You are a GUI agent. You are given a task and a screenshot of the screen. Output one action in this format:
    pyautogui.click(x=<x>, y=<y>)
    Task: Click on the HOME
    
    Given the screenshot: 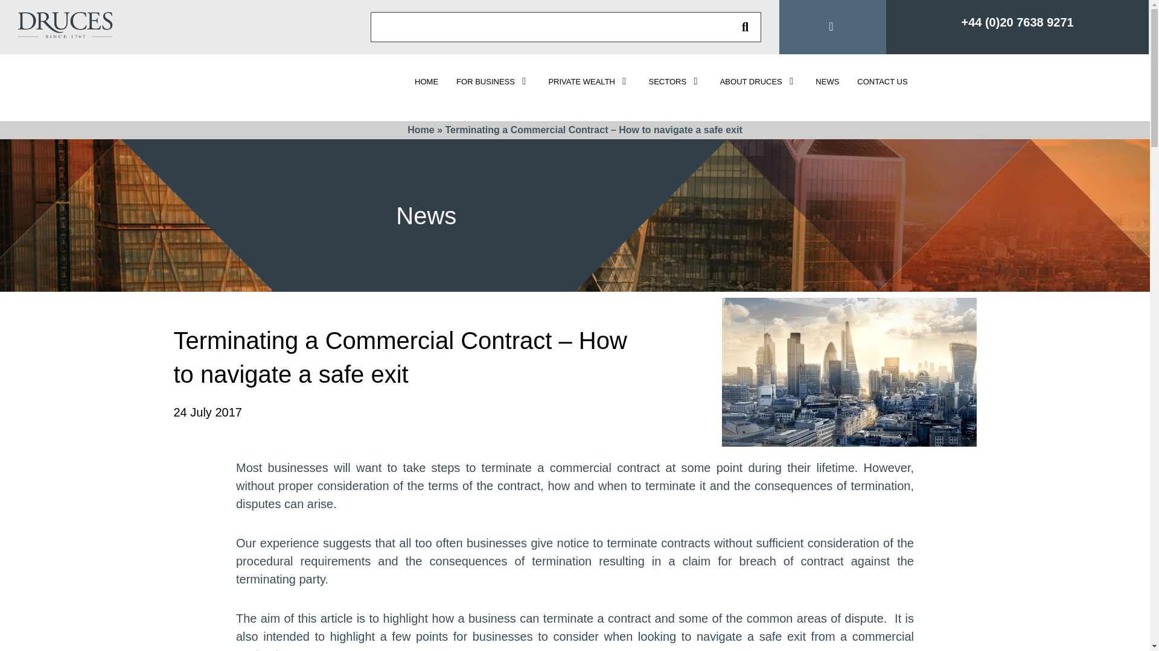 What is the action you would take?
    pyautogui.click(x=426, y=81)
    